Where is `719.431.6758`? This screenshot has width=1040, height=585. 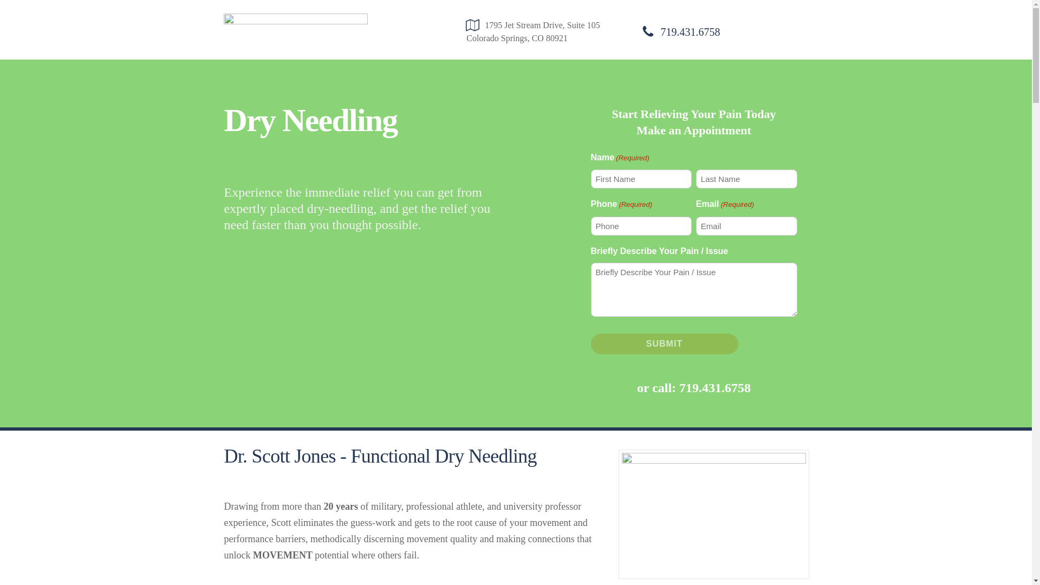 719.431.6758 is located at coordinates (690, 31).